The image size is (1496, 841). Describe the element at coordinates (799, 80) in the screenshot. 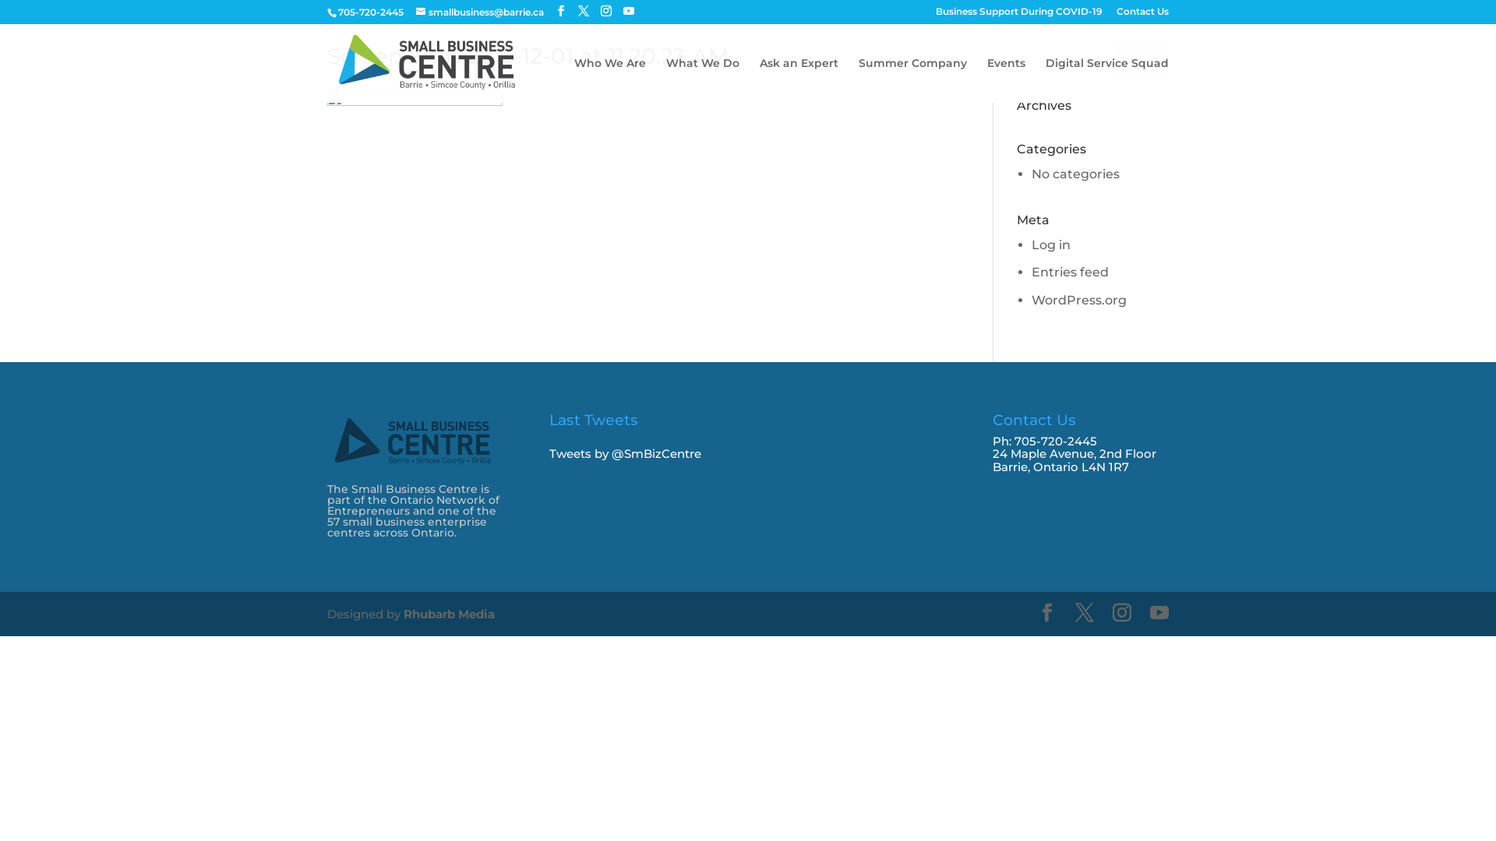

I see `Ask an Expert` at that location.